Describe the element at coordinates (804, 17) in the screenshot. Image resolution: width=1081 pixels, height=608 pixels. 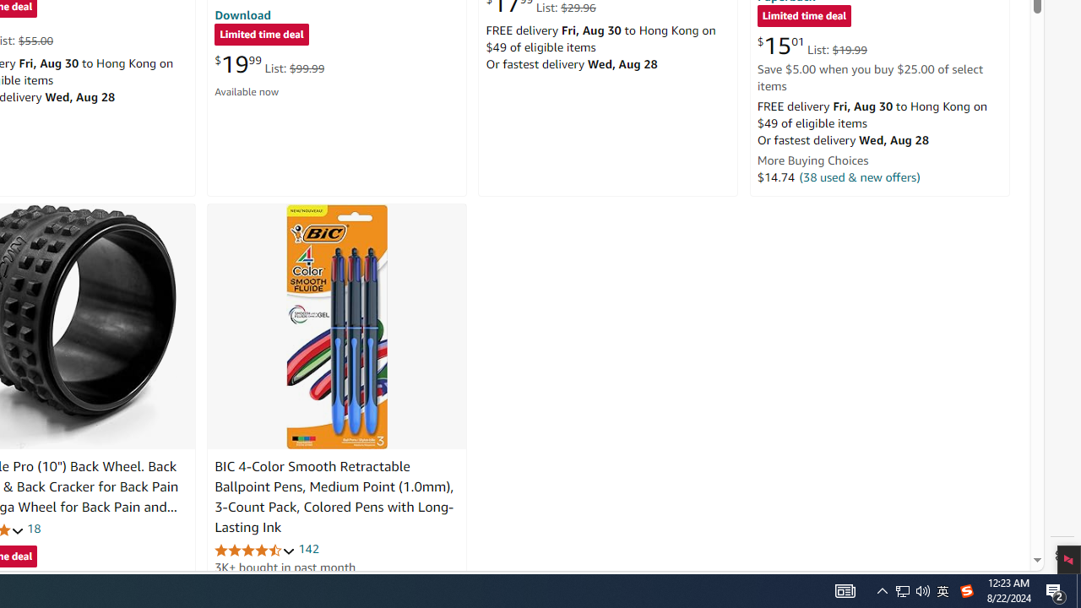
I see `Limited time deal` at that location.